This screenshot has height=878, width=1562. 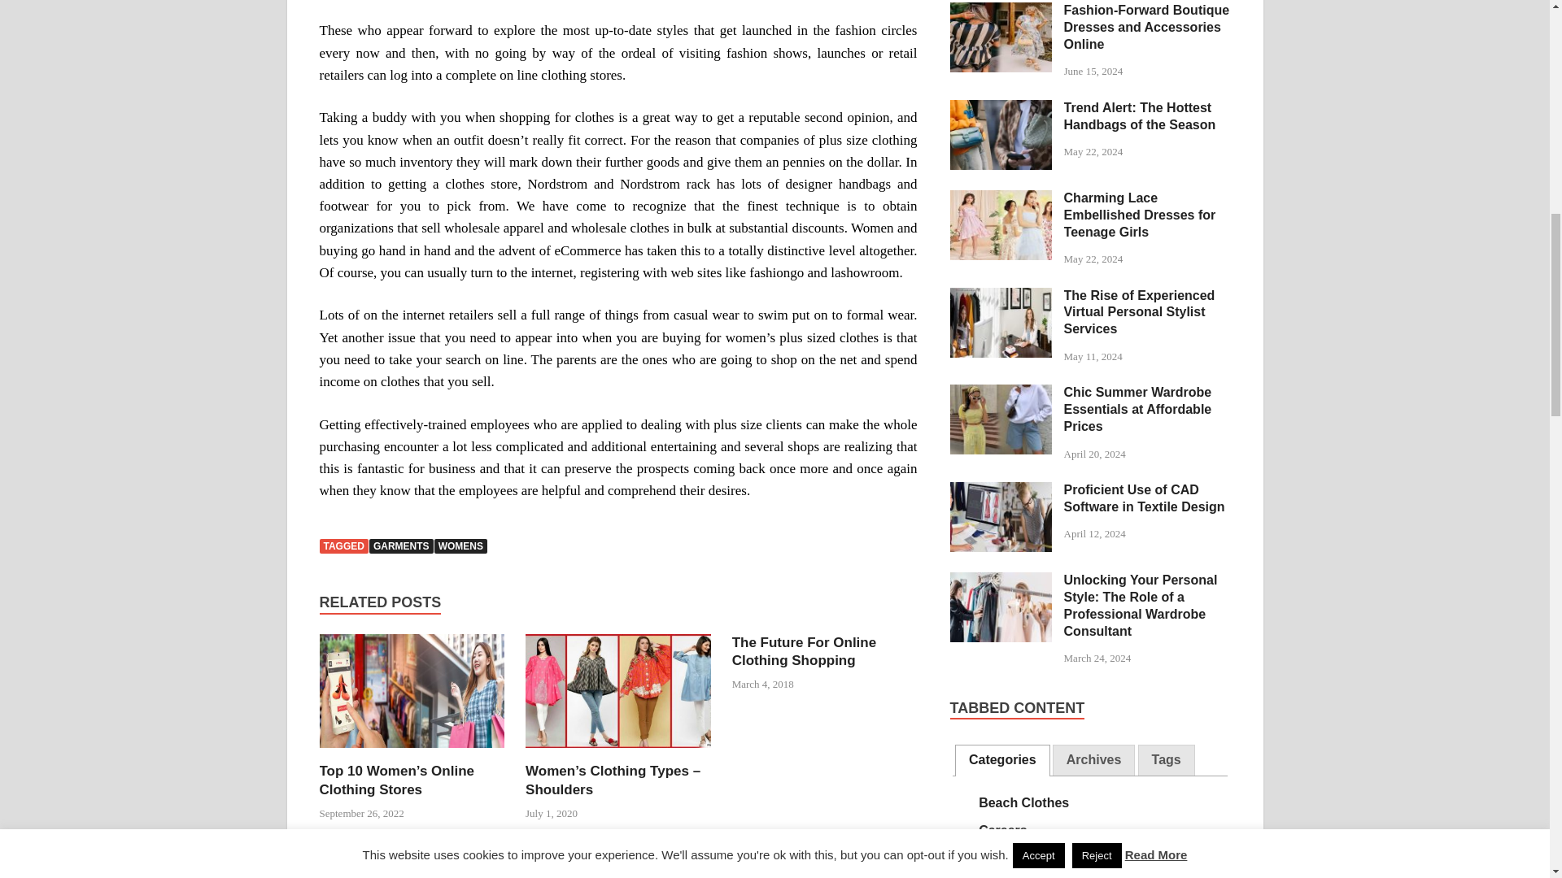 I want to click on Chic Summer Wardrobe Essentials at Affordable Prices, so click(x=1001, y=393).